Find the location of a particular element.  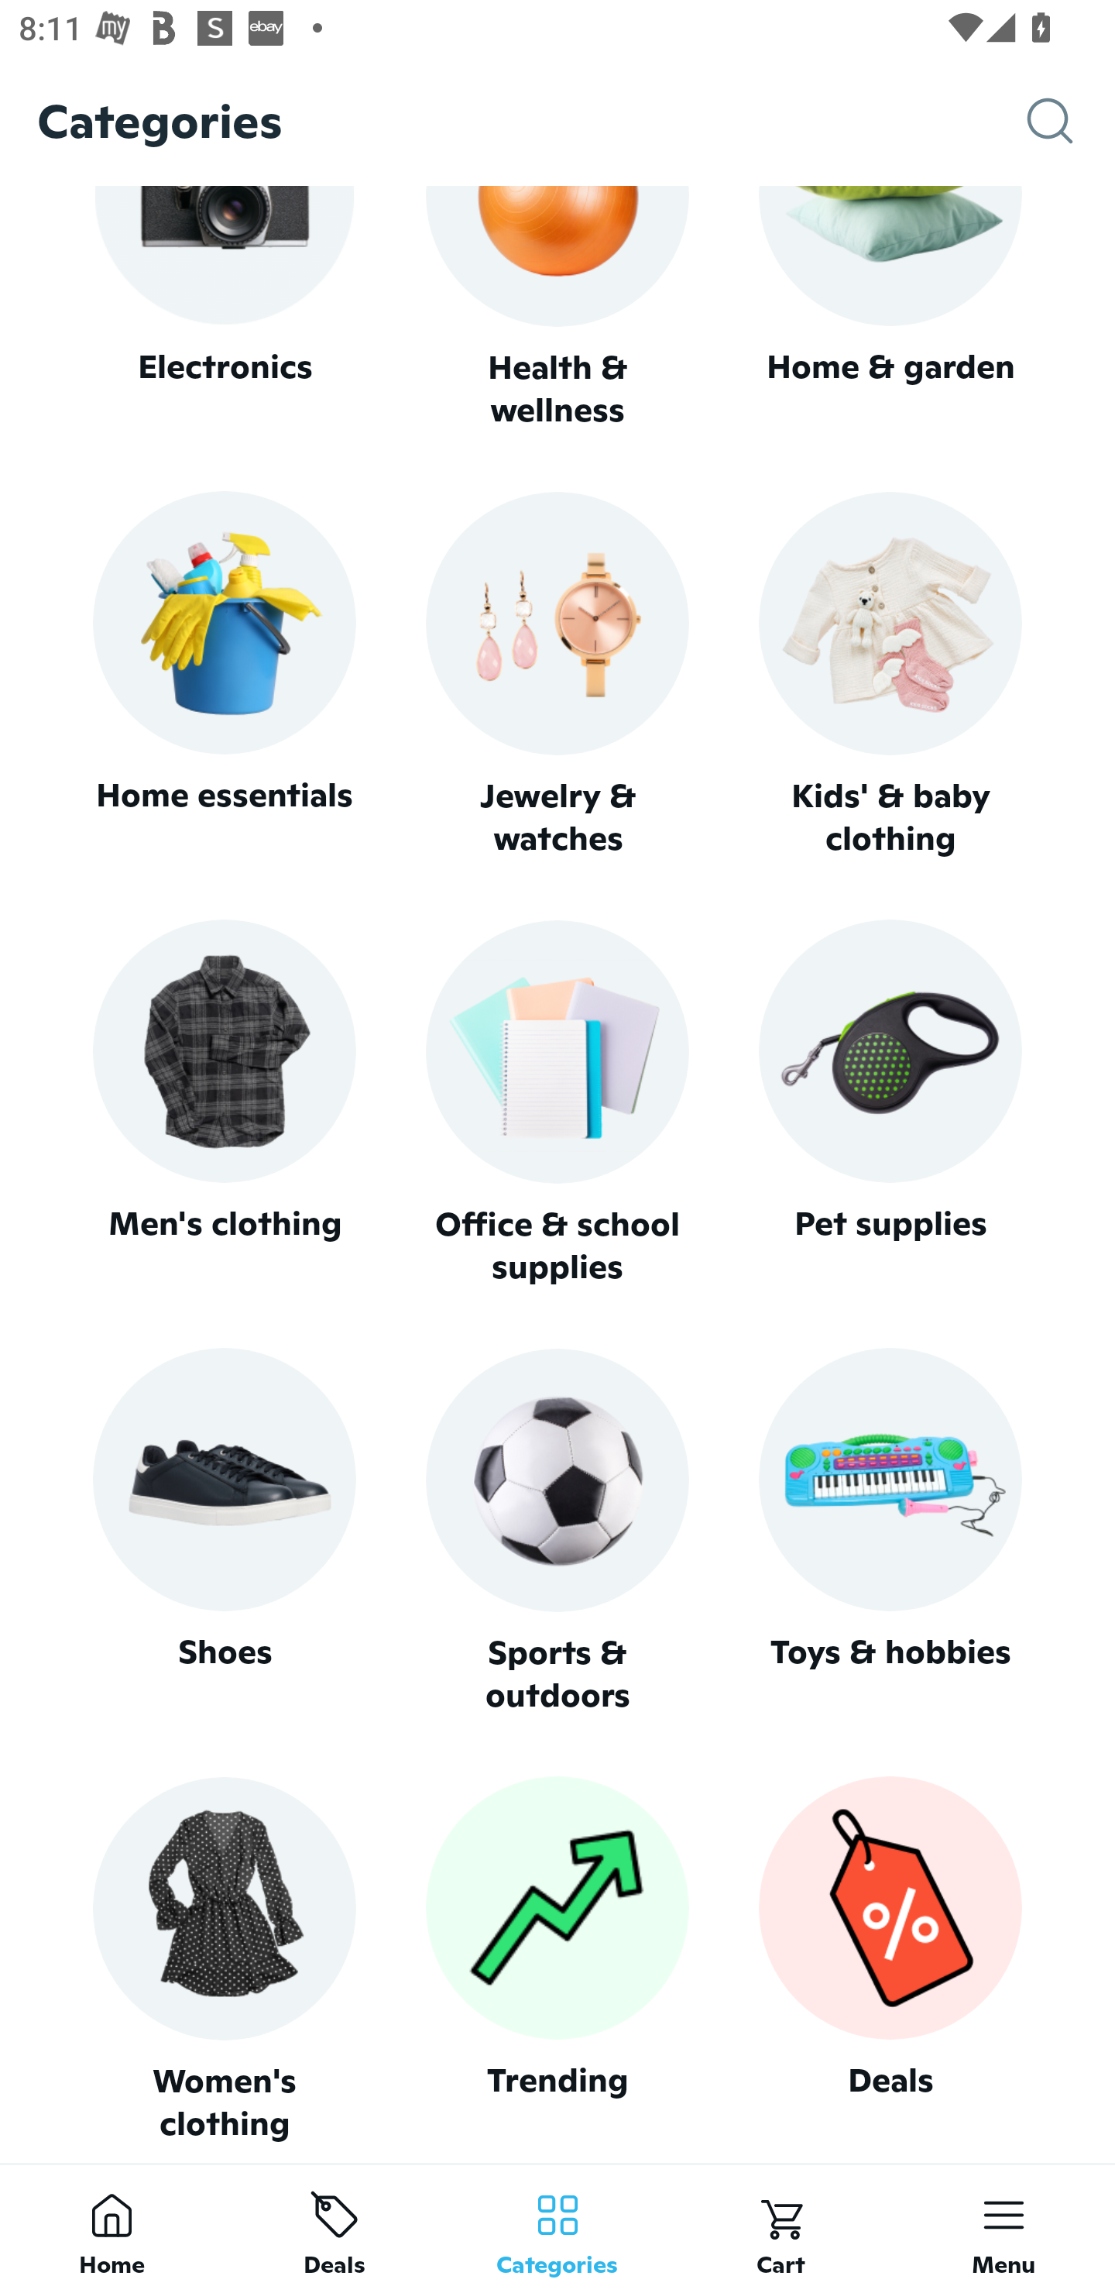

Home & garden is located at coordinates (890, 308).